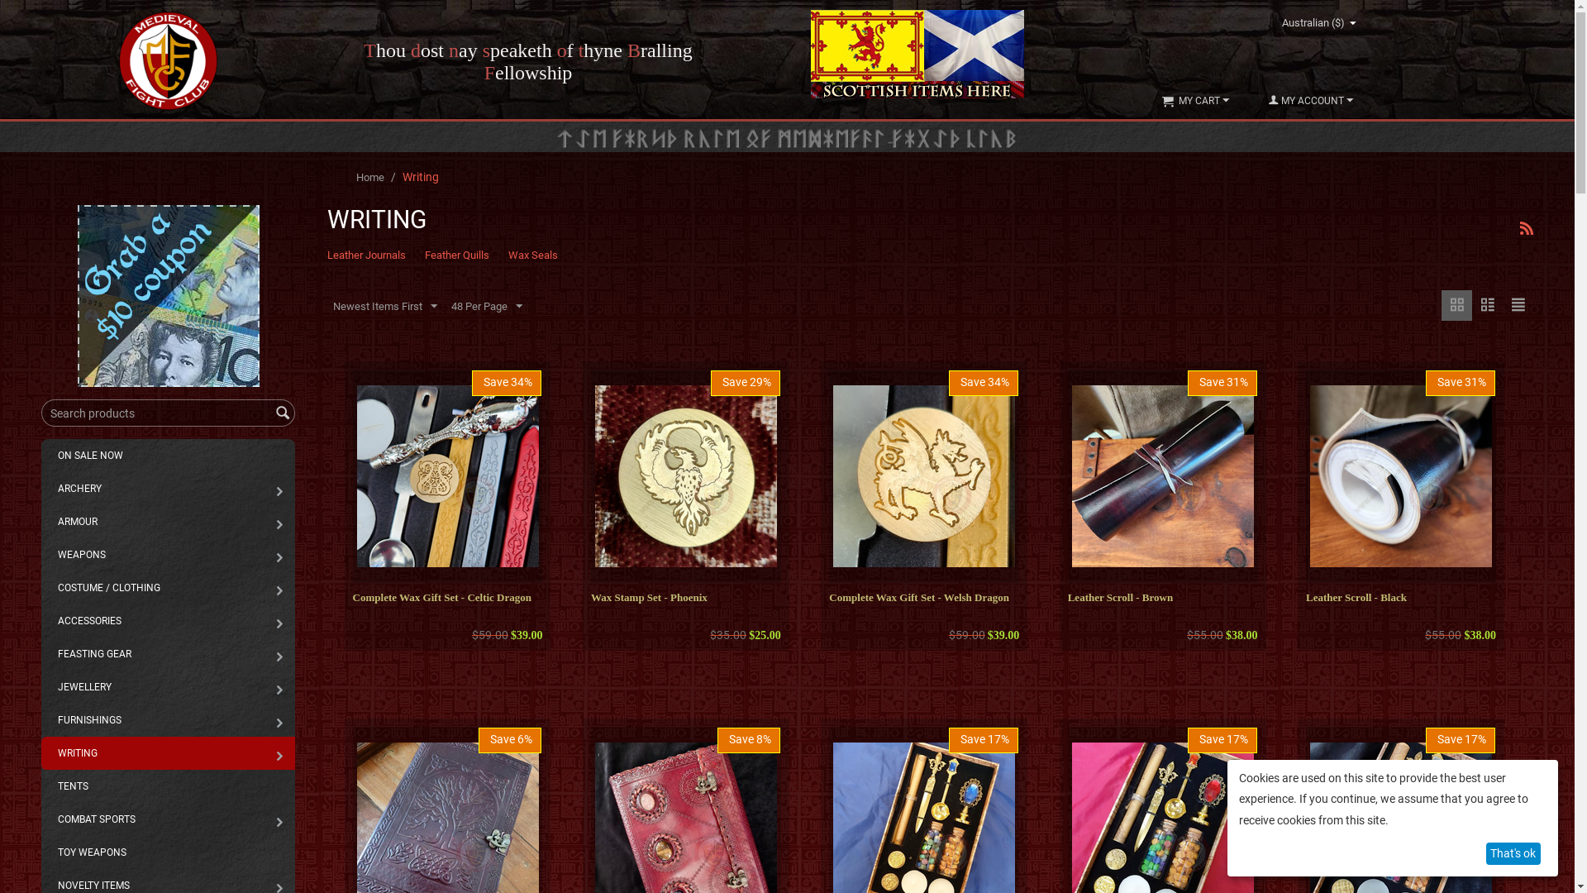  I want to click on FURNISHINGS, so click(169, 720).